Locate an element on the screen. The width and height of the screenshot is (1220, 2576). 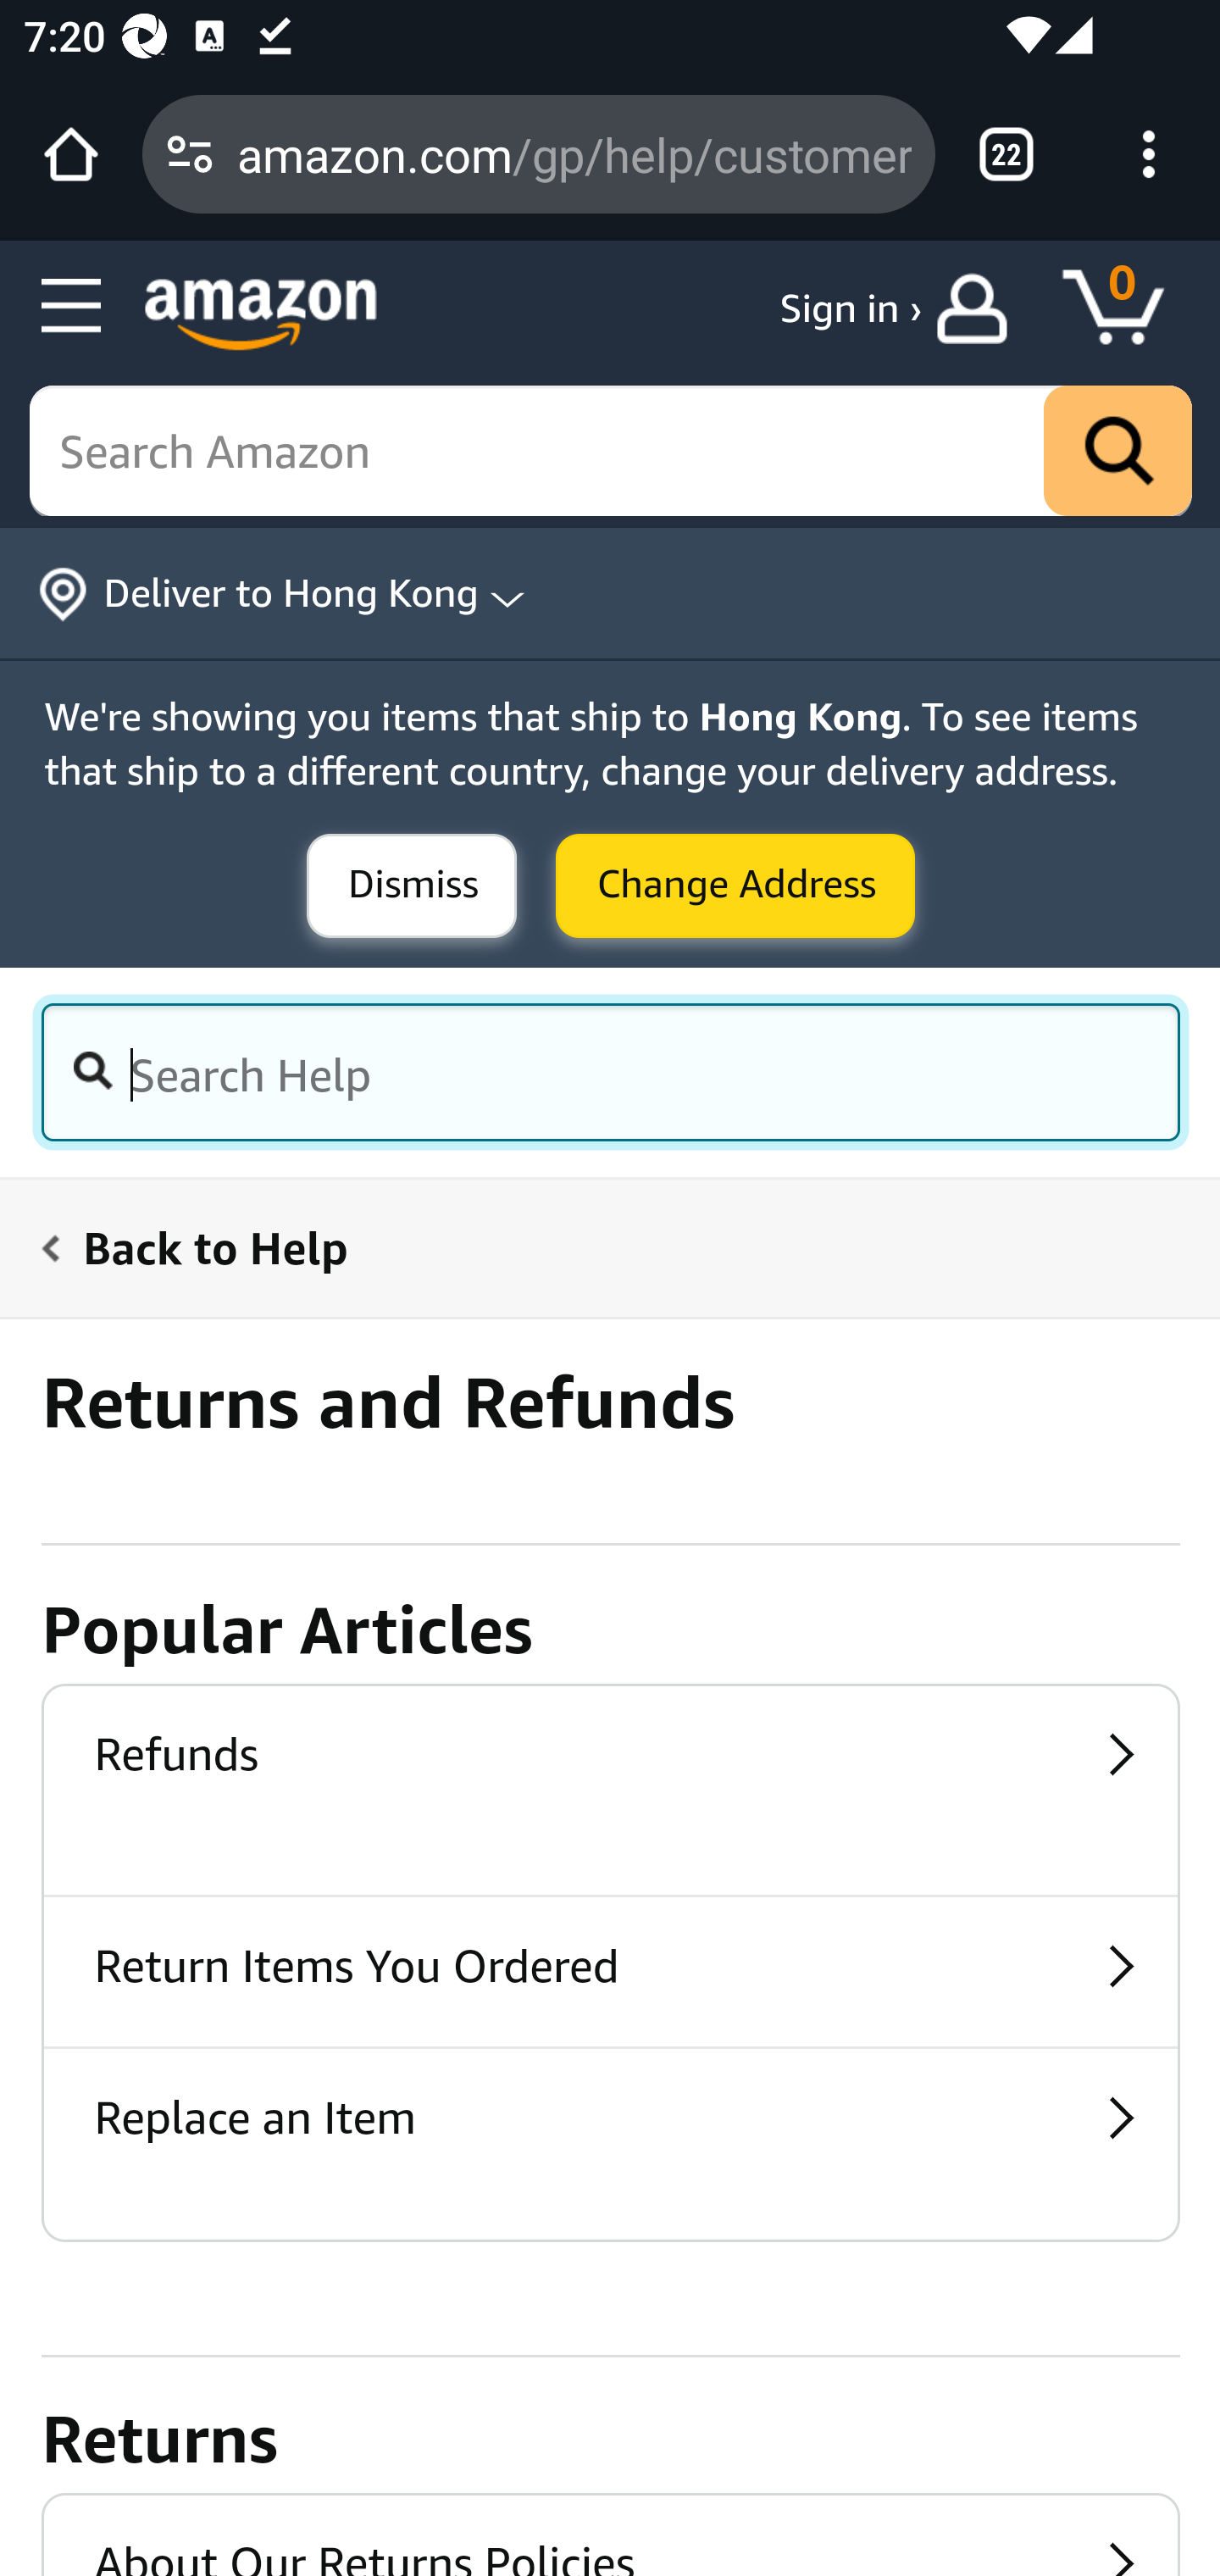
Sign in › is located at coordinates (851, 308).